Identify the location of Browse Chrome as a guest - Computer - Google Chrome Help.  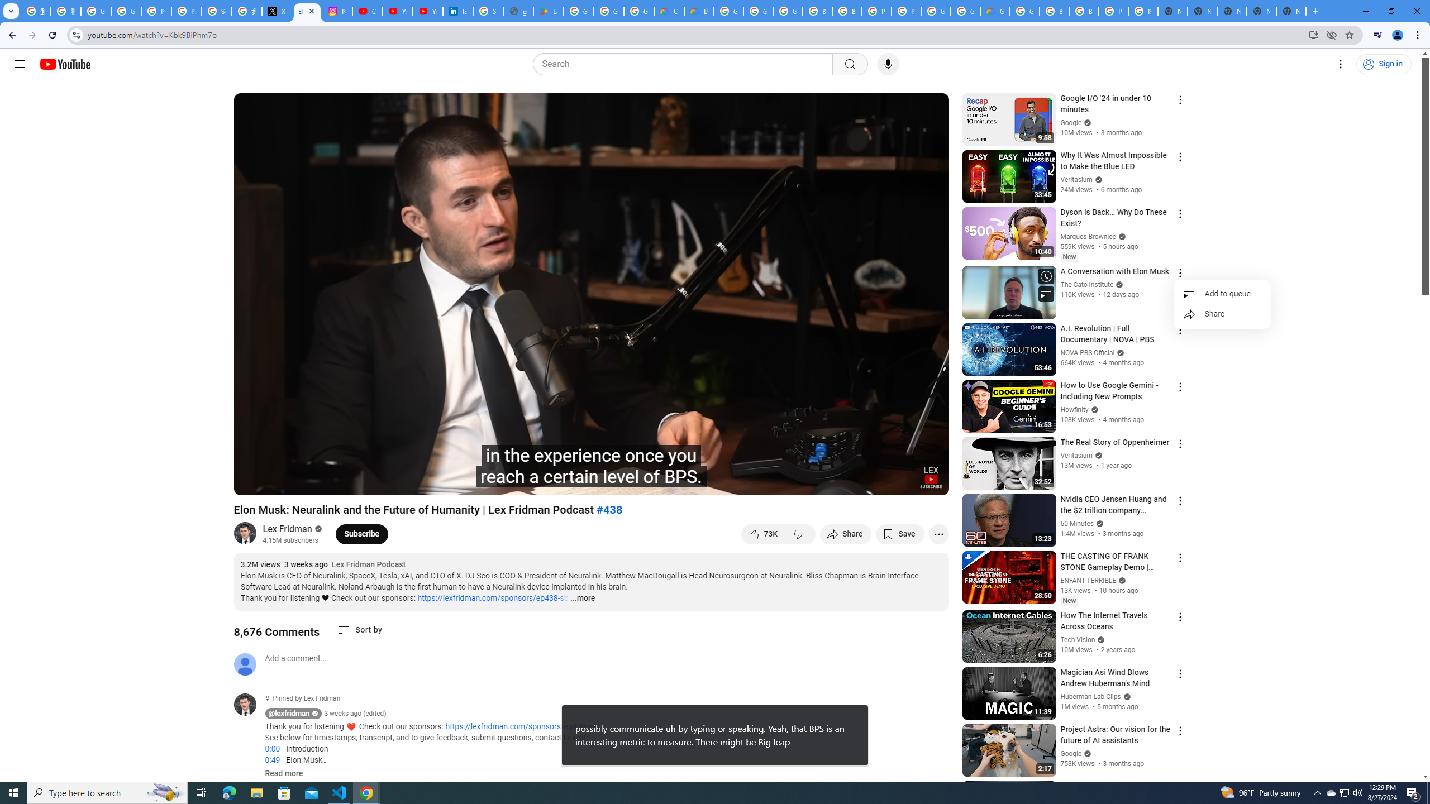
(1054, 11).